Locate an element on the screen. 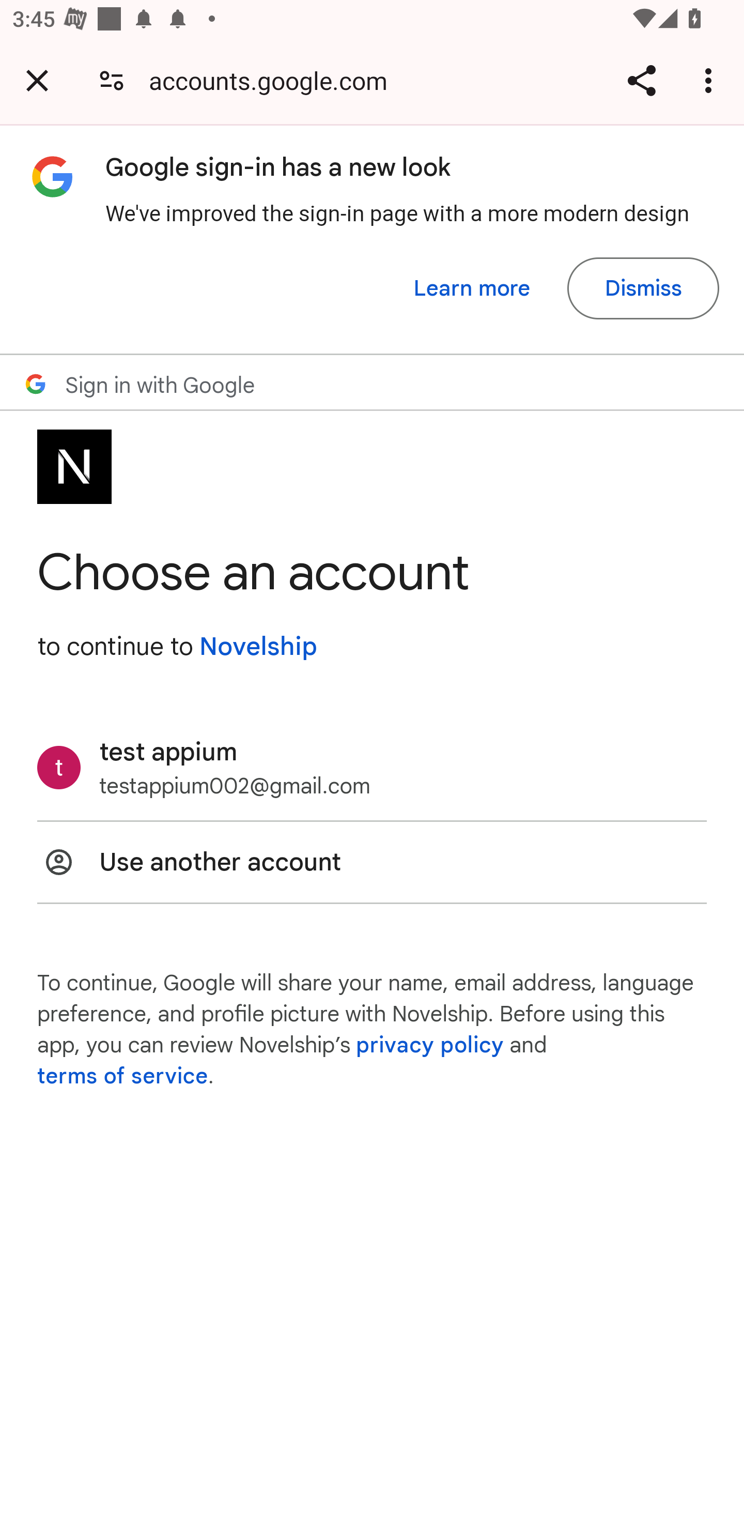  accounts.google.com is located at coordinates (274, 80).